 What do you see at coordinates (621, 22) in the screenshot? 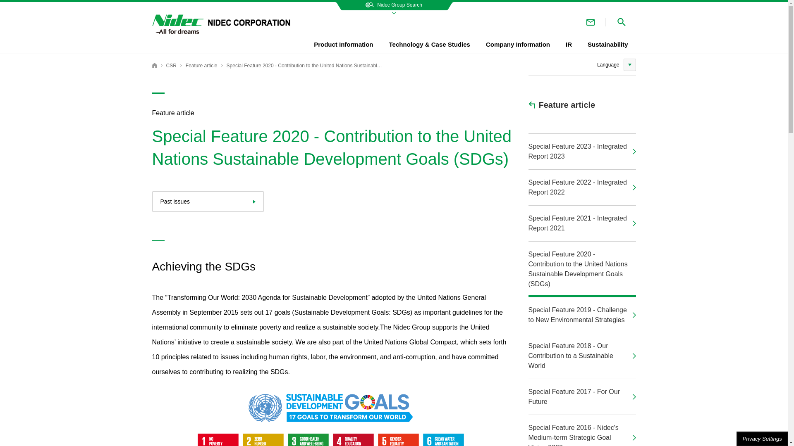
I see `Search inside Nidec Corporation's website.` at bounding box center [621, 22].